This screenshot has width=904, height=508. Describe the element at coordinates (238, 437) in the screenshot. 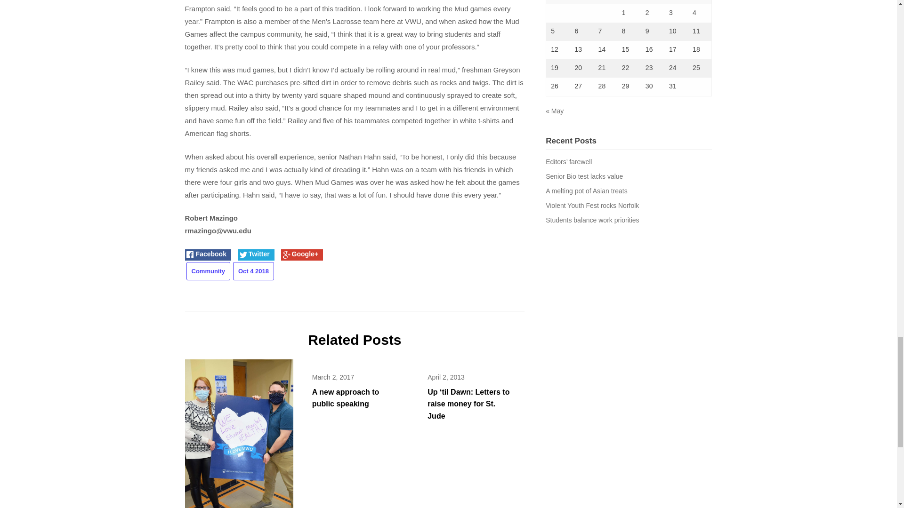

I see `Counseling Center expands to include eight counselors` at that location.